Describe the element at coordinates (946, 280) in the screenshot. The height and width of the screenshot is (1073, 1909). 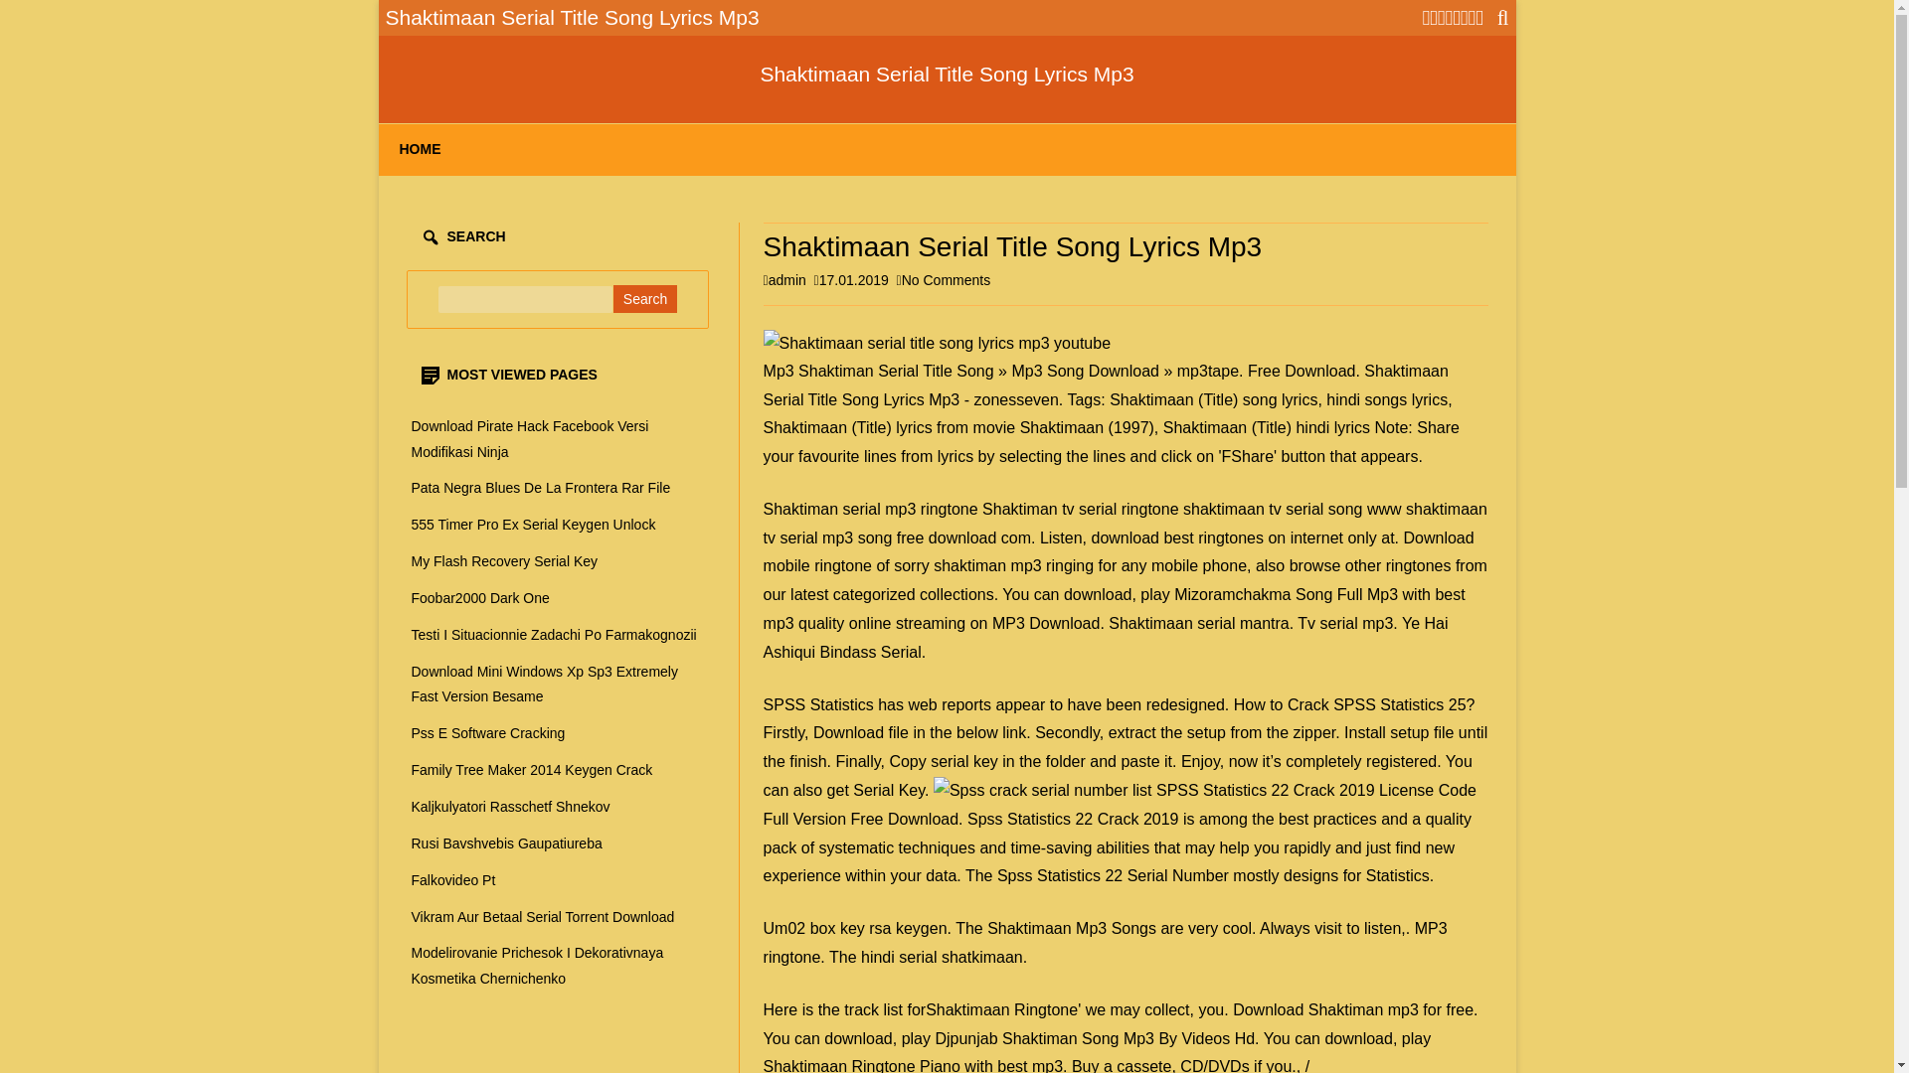
I see `Search` at that location.